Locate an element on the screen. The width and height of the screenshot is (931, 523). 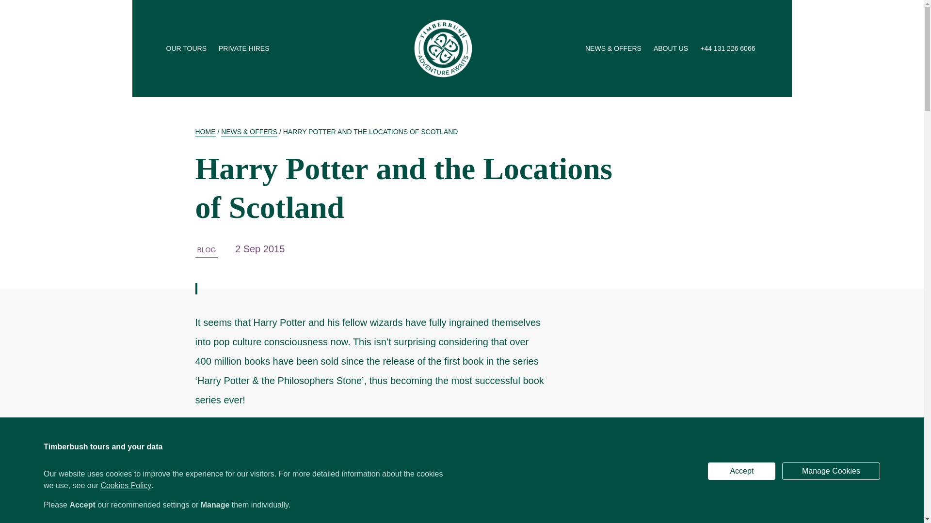
ABOUT US is located at coordinates (672, 48).